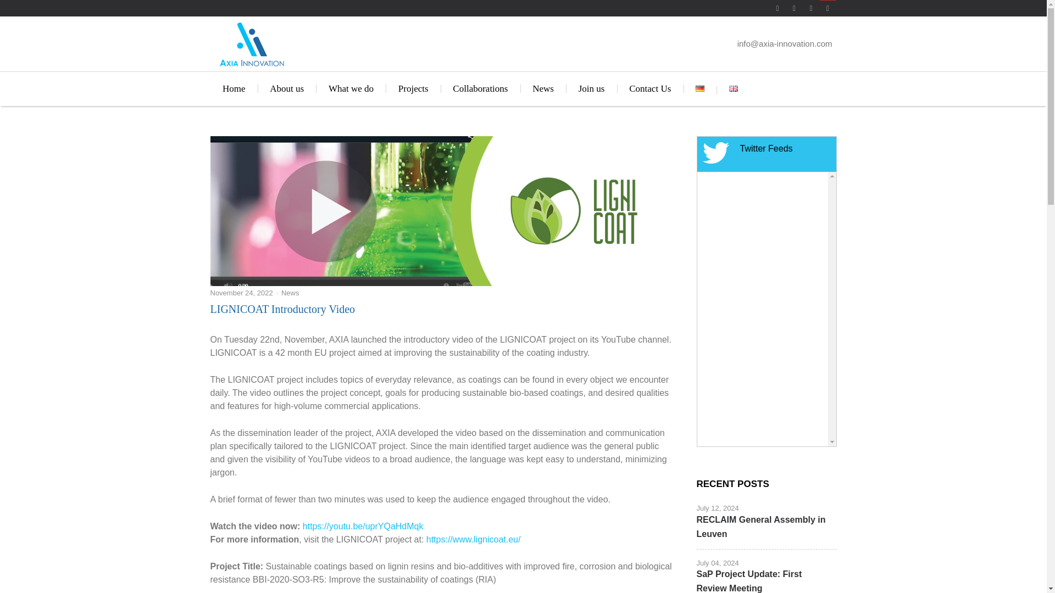 The image size is (1055, 593). I want to click on Home, so click(234, 89).